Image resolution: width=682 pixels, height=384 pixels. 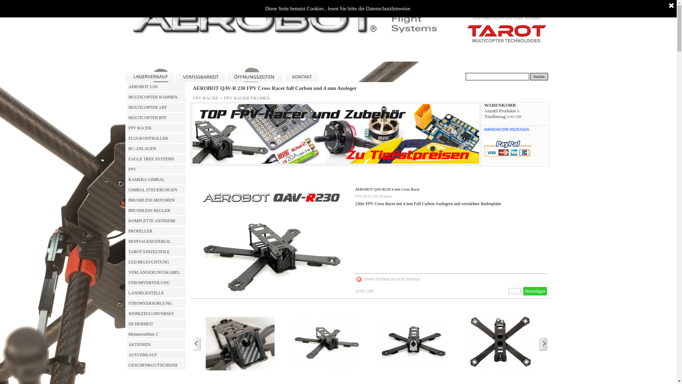 What do you see at coordinates (156, 138) in the screenshot?
I see `FLUGKONTROLLER` at bounding box center [156, 138].